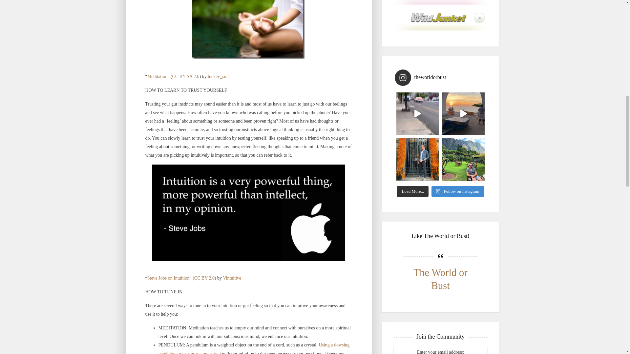  I want to click on Meditation, so click(157, 76).